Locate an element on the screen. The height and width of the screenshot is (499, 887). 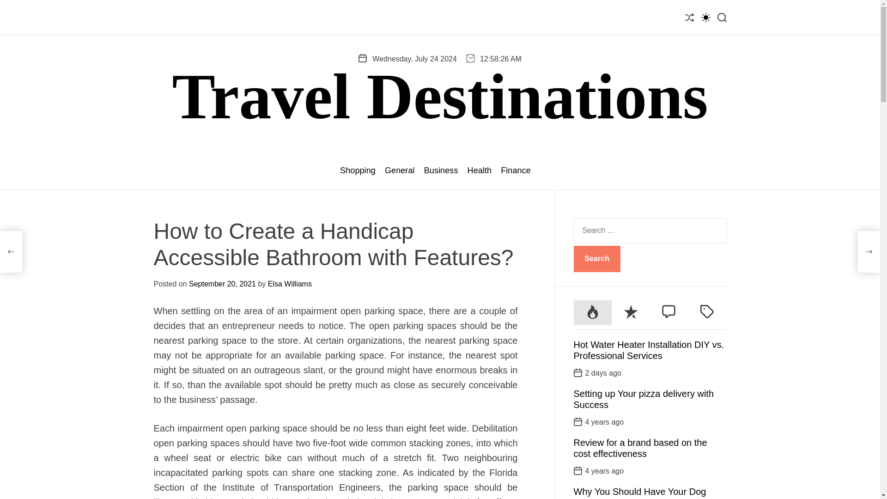
Search is located at coordinates (597, 259).